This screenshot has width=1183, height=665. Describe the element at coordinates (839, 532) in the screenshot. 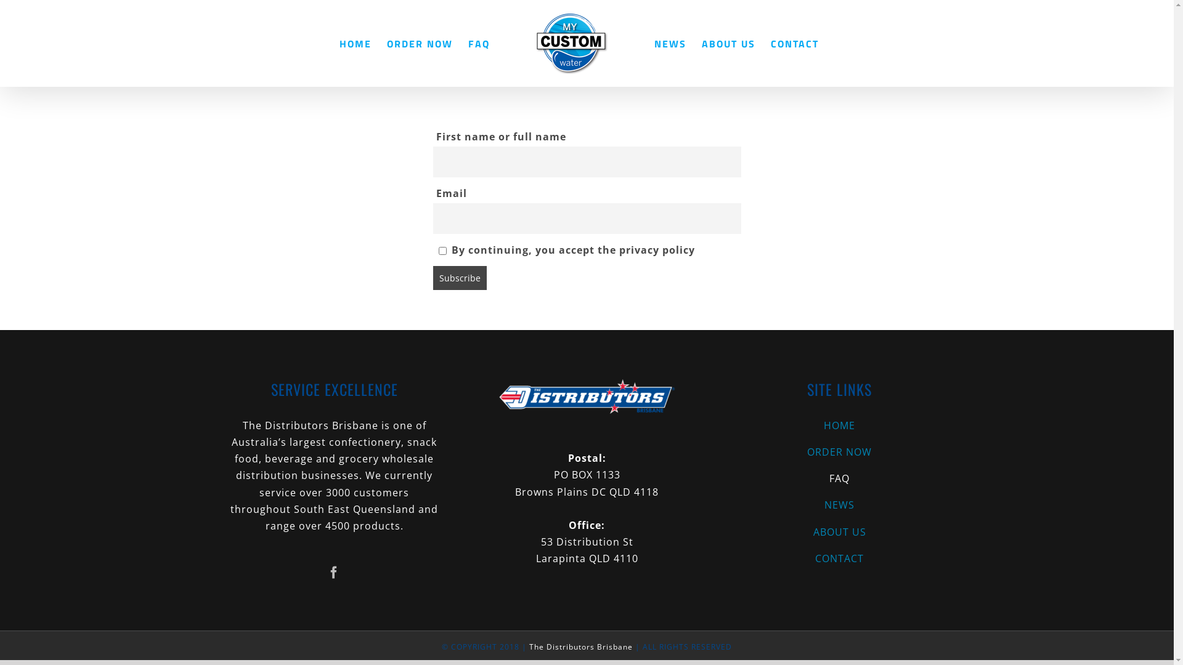

I see `ABOUT US` at that location.